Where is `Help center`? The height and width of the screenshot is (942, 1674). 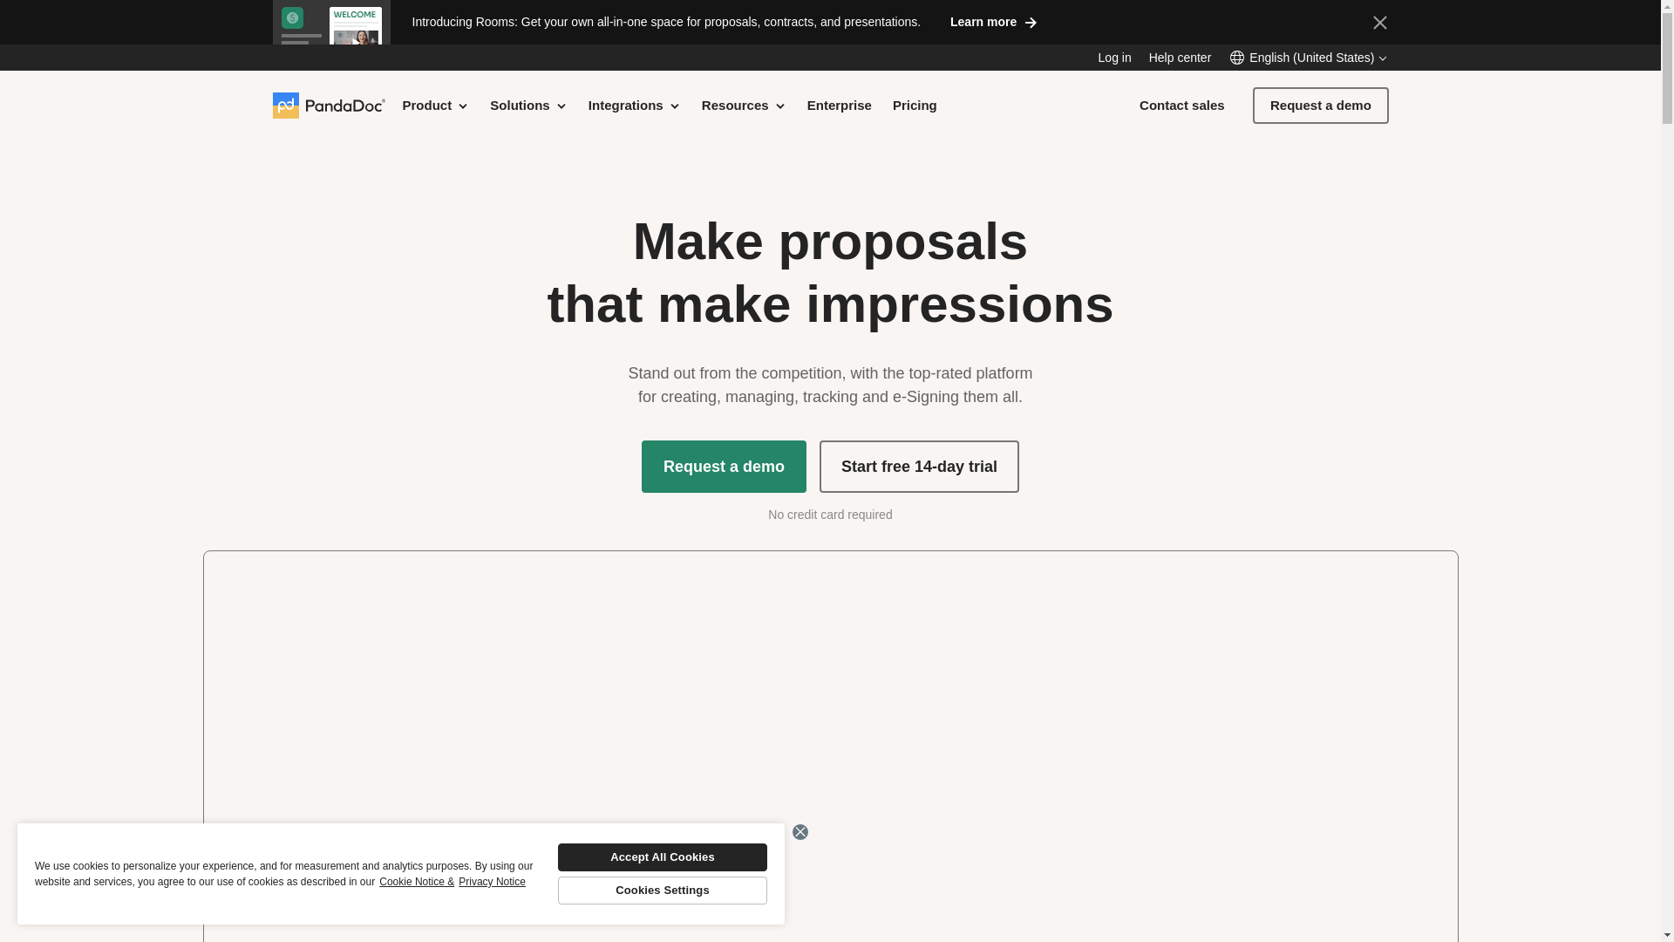 Help center is located at coordinates (1181, 58).